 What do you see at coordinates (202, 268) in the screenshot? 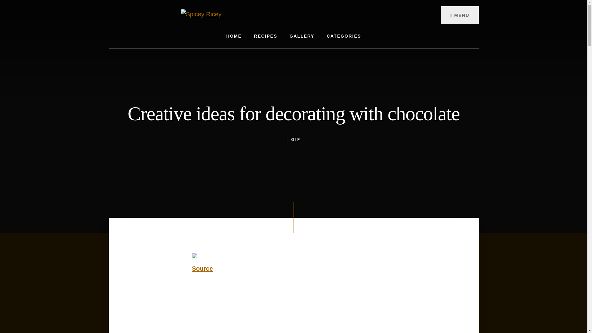
I see `Source` at bounding box center [202, 268].